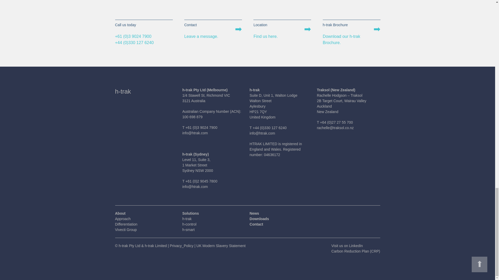 The width and height of the screenshot is (499, 280). Describe the element at coordinates (126, 230) in the screenshot. I see `Vivecti Group` at that location.